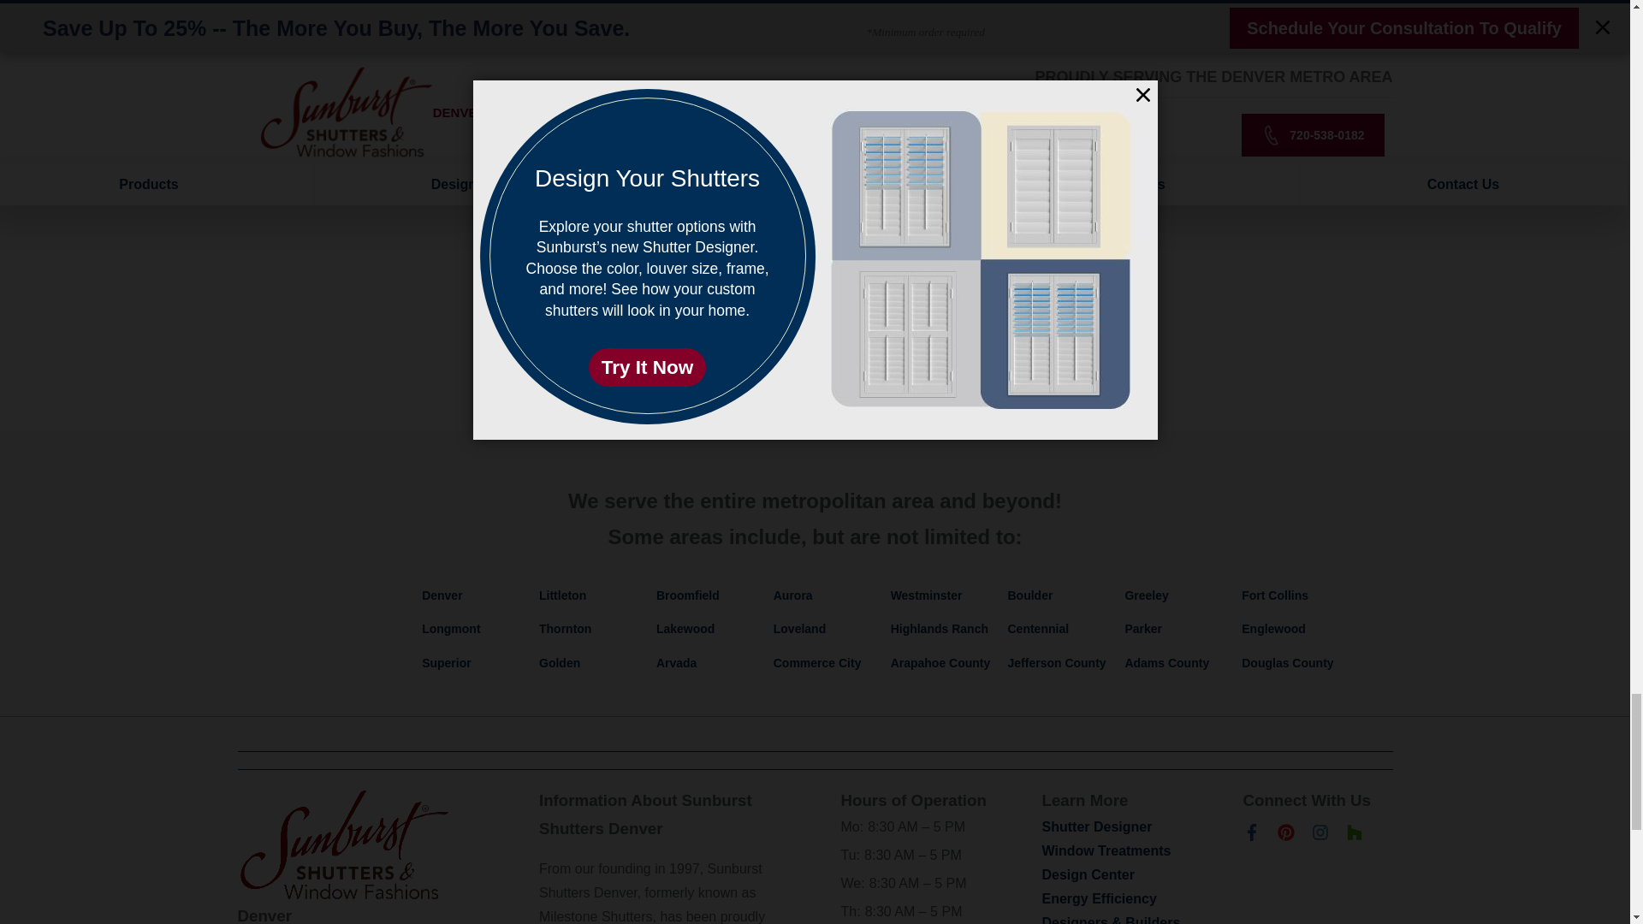  What do you see at coordinates (1251, 836) in the screenshot?
I see `Like us on Facebook` at bounding box center [1251, 836].